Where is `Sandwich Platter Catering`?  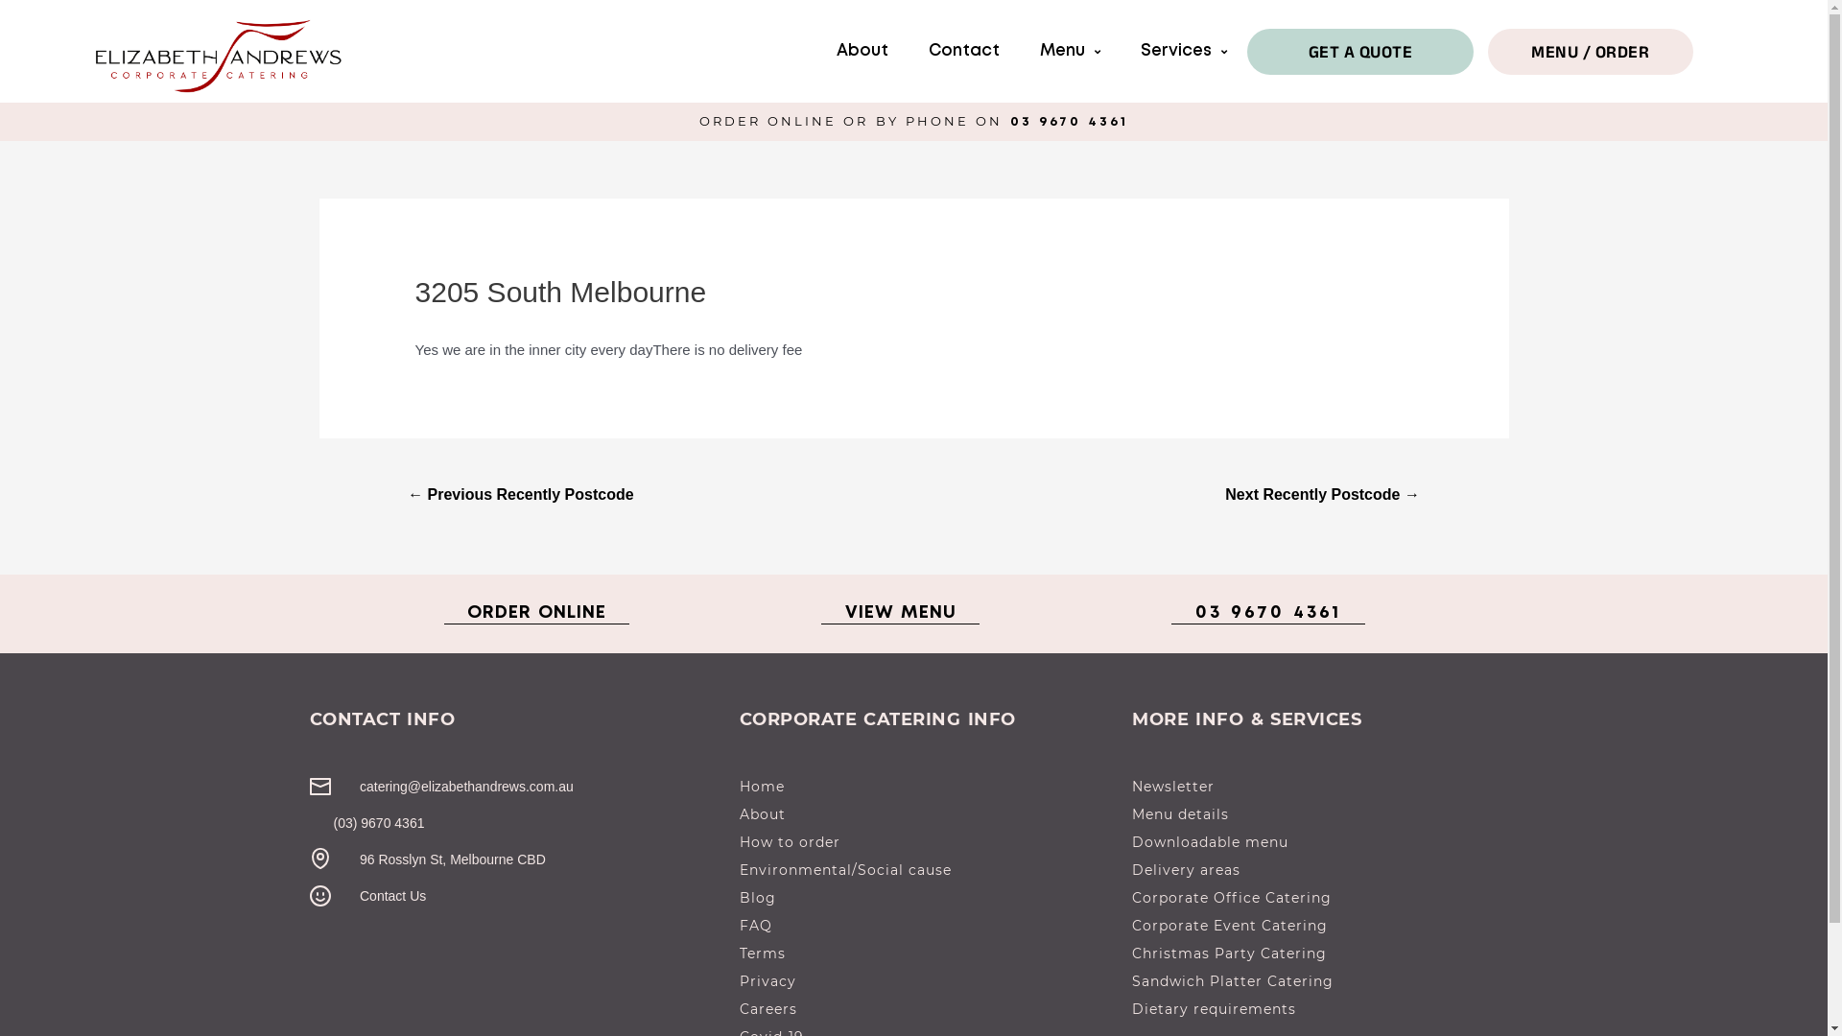 Sandwich Platter Catering is located at coordinates (1323, 981).